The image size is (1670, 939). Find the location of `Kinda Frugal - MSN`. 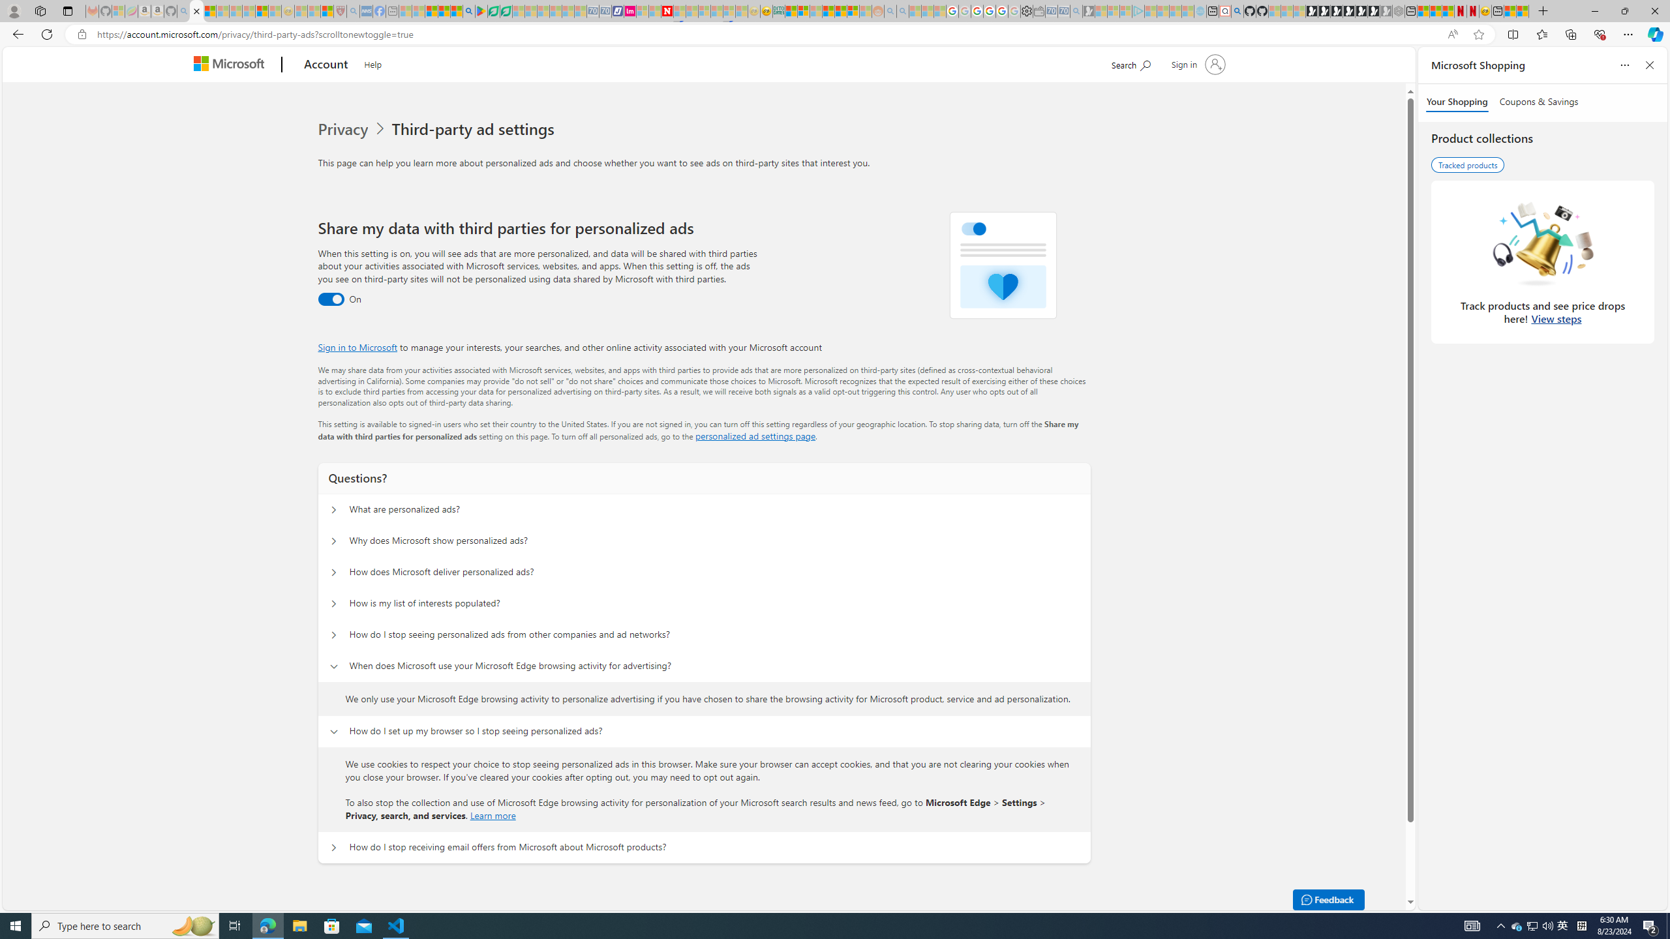

Kinda Frugal - MSN is located at coordinates (840, 11).